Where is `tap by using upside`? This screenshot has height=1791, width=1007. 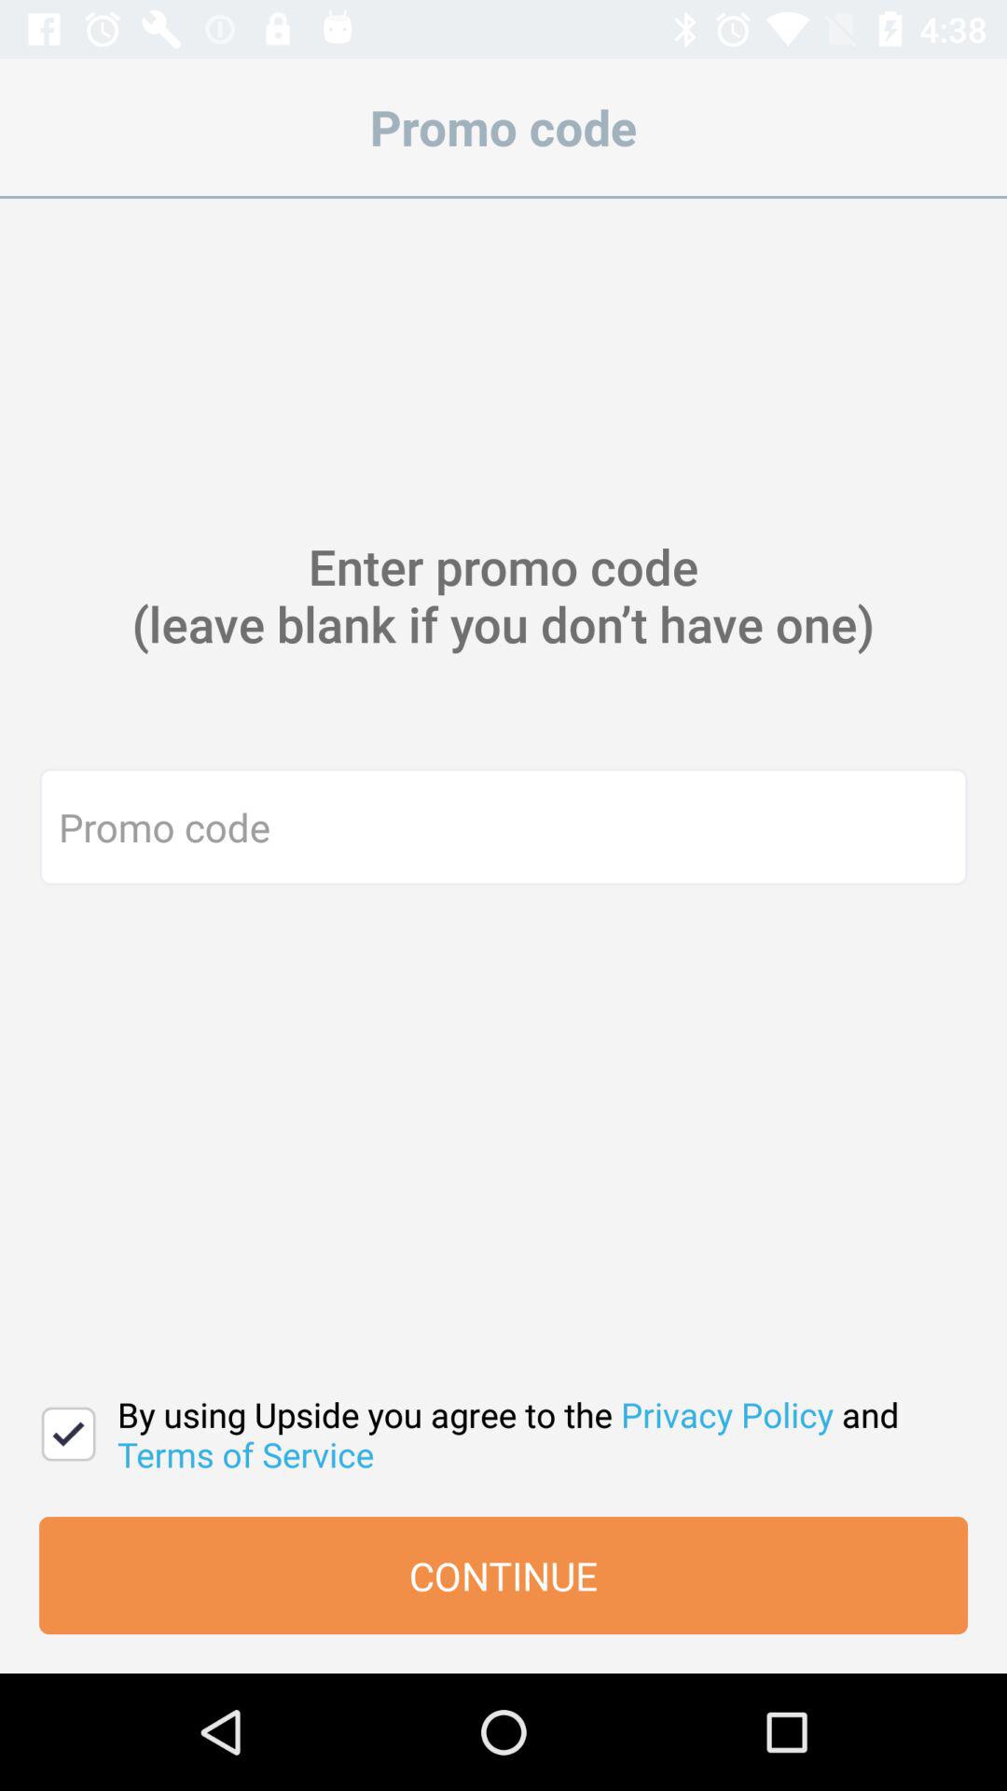 tap by using upside is located at coordinates (533, 1435).